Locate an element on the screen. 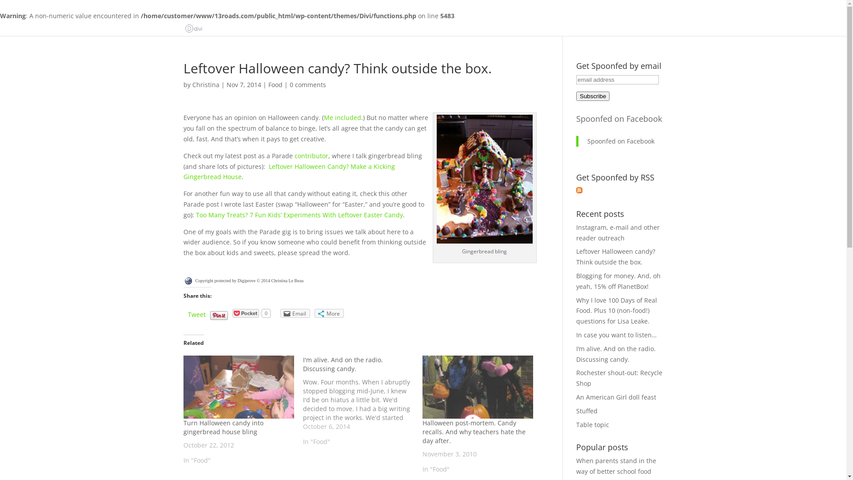 The width and height of the screenshot is (853, 480). Food is located at coordinates (275, 84).